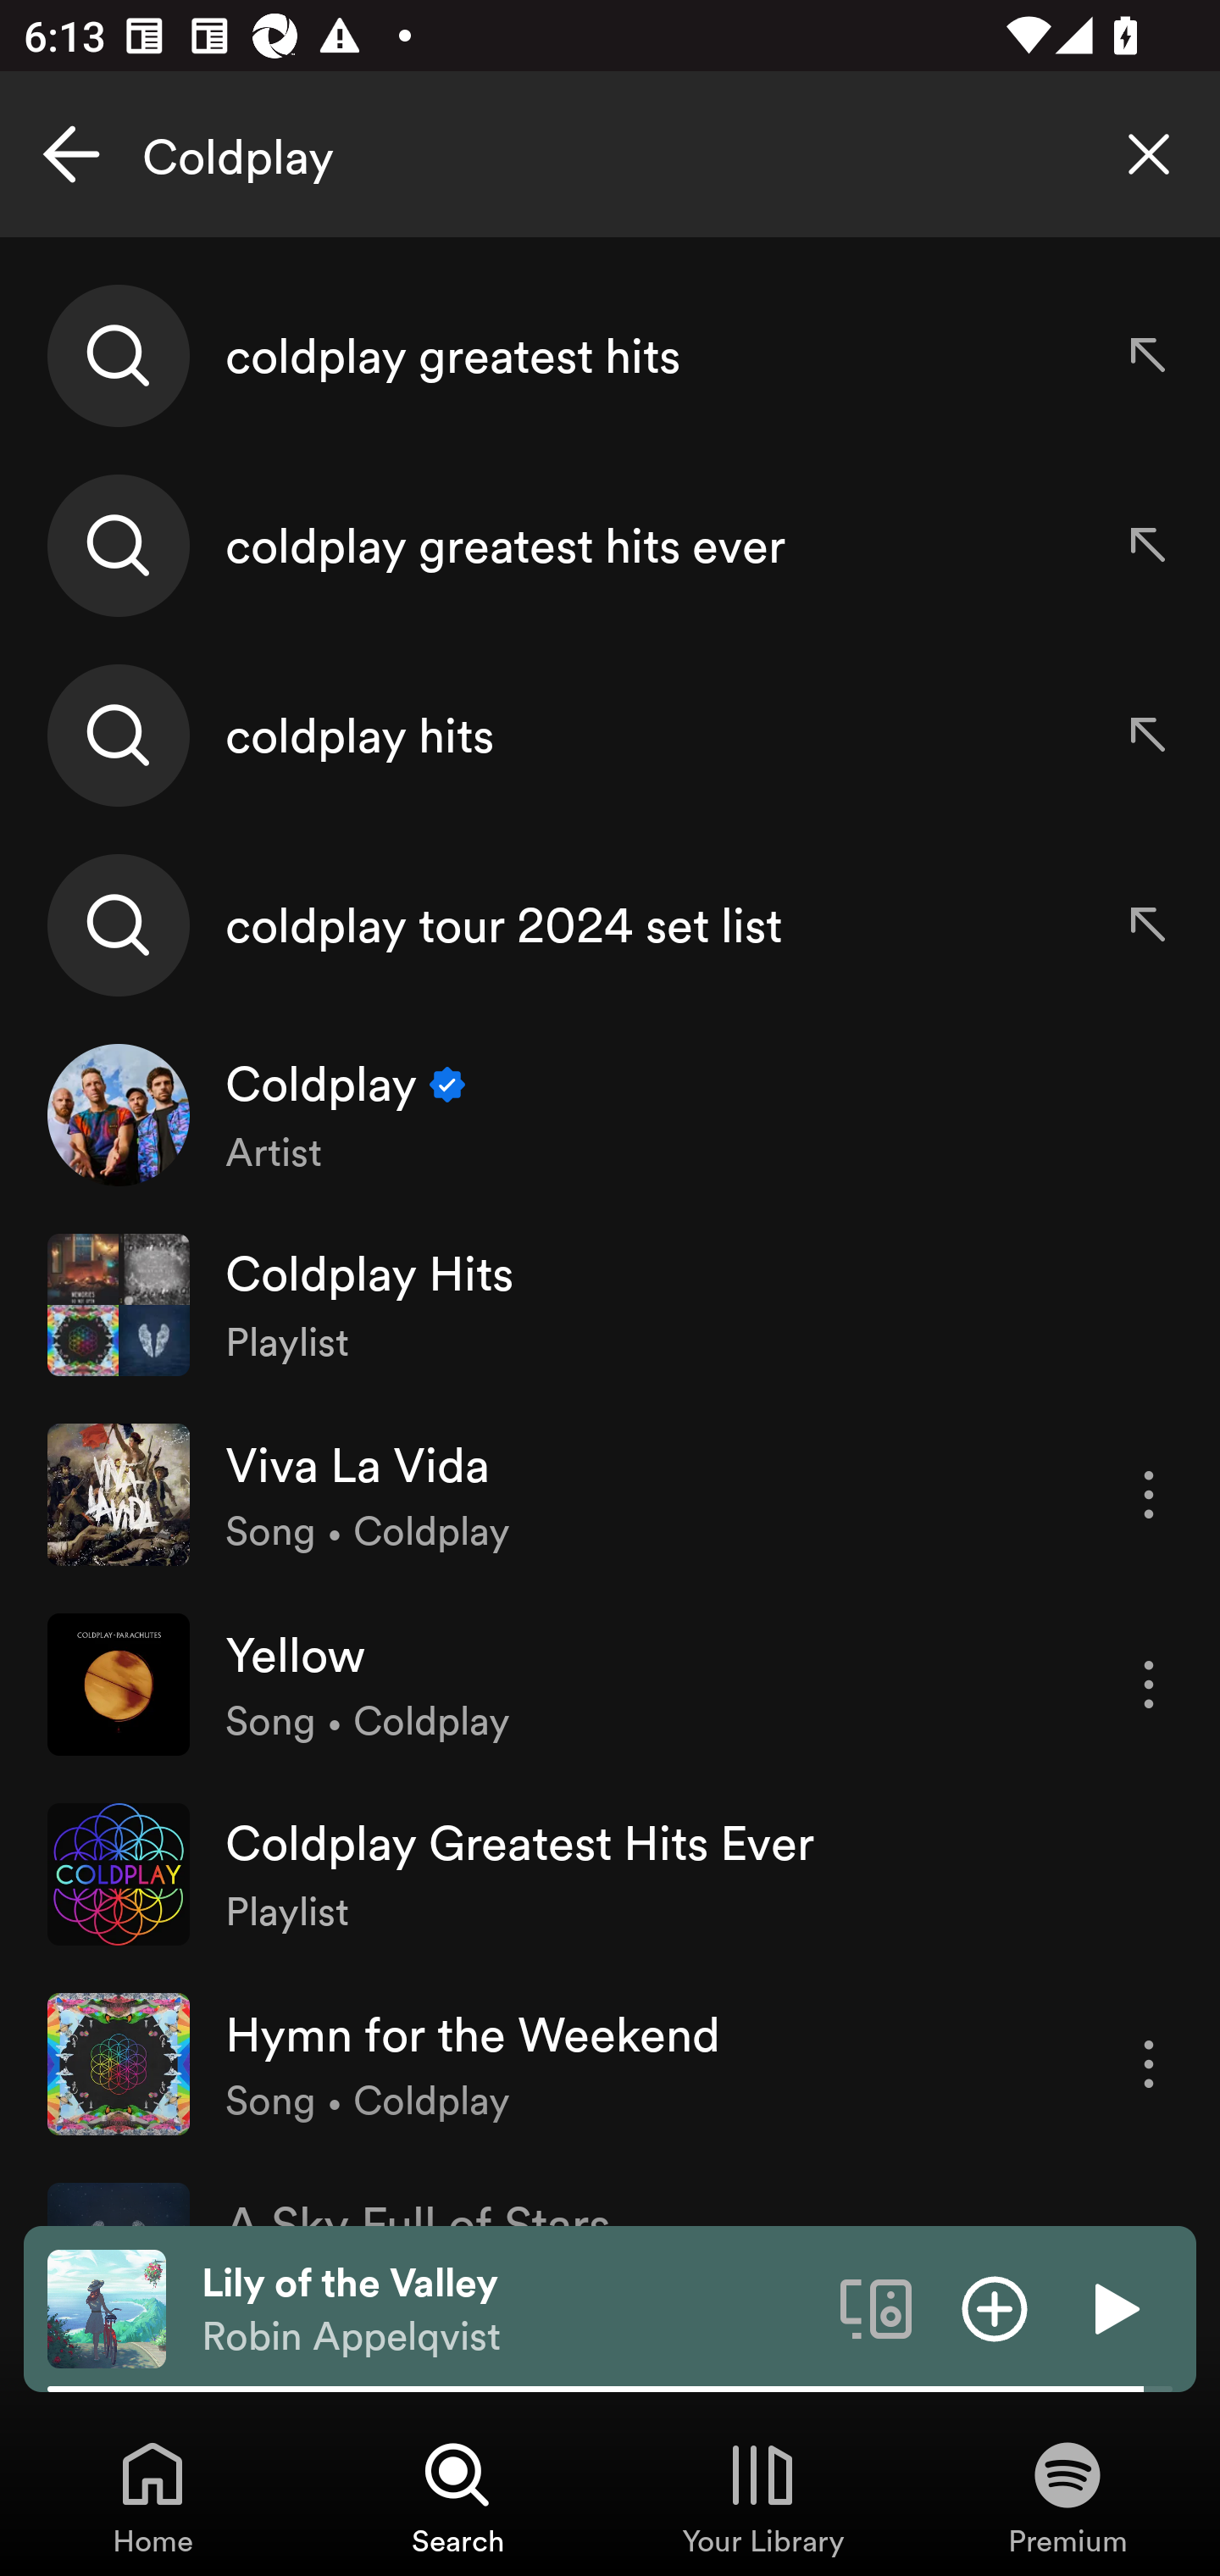 Image resolution: width=1220 pixels, height=2576 pixels. Describe the element at coordinates (1113, 2307) in the screenshot. I see `Play` at that location.